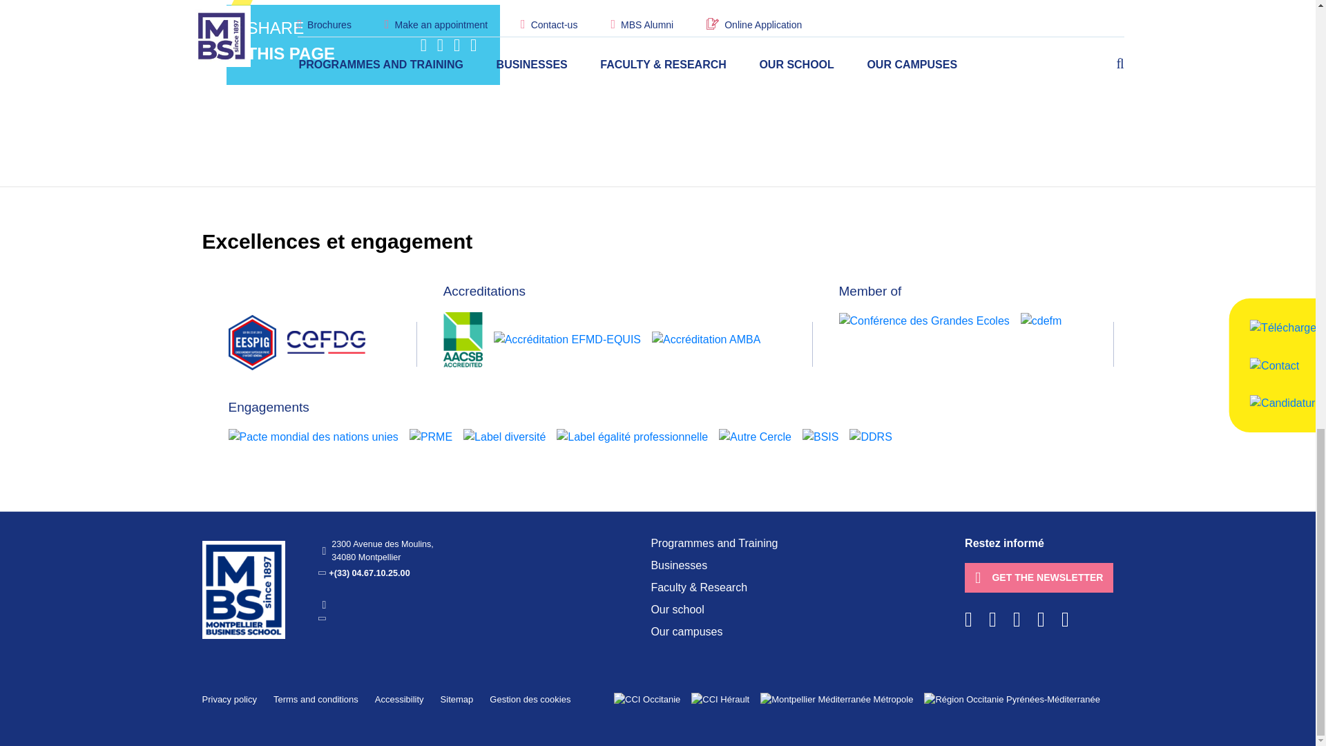  Describe the element at coordinates (313, 437) in the screenshot. I see `Go to the website "Pacte mondial des nations unies"` at that location.